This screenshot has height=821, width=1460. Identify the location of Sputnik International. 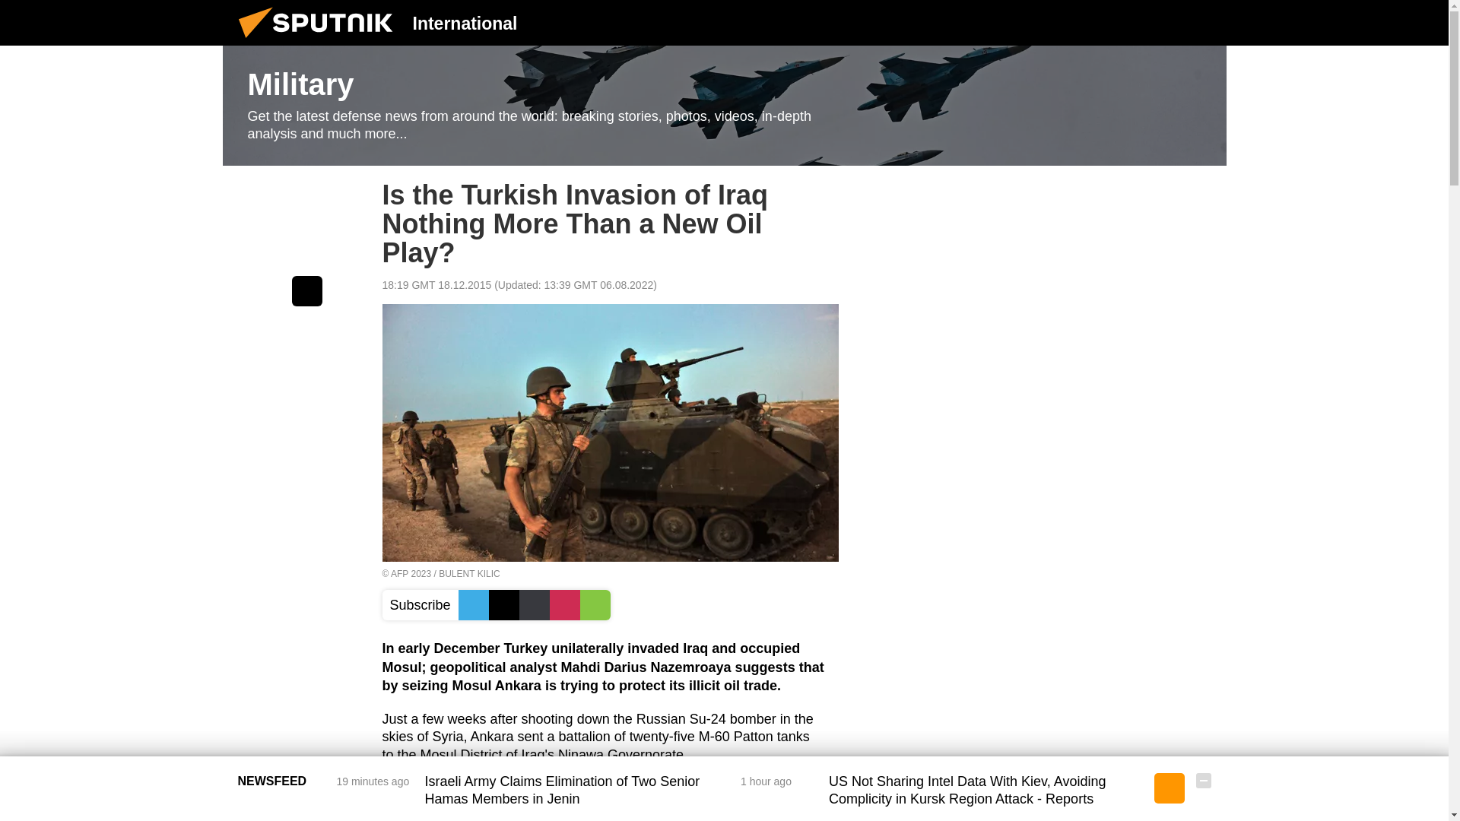
(320, 41).